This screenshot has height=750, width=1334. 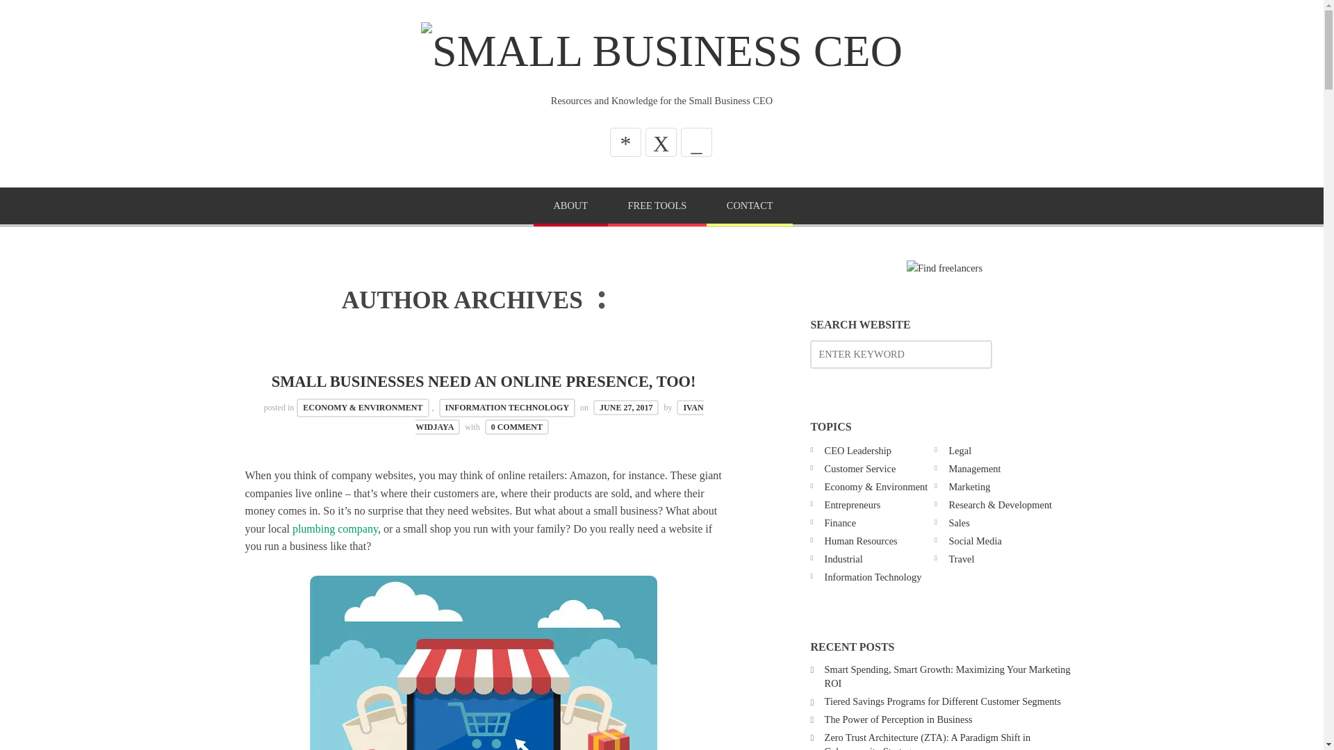 What do you see at coordinates (517, 426) in the screenshot?
I see `0 COMMENT` at bounding box center [517, 426].